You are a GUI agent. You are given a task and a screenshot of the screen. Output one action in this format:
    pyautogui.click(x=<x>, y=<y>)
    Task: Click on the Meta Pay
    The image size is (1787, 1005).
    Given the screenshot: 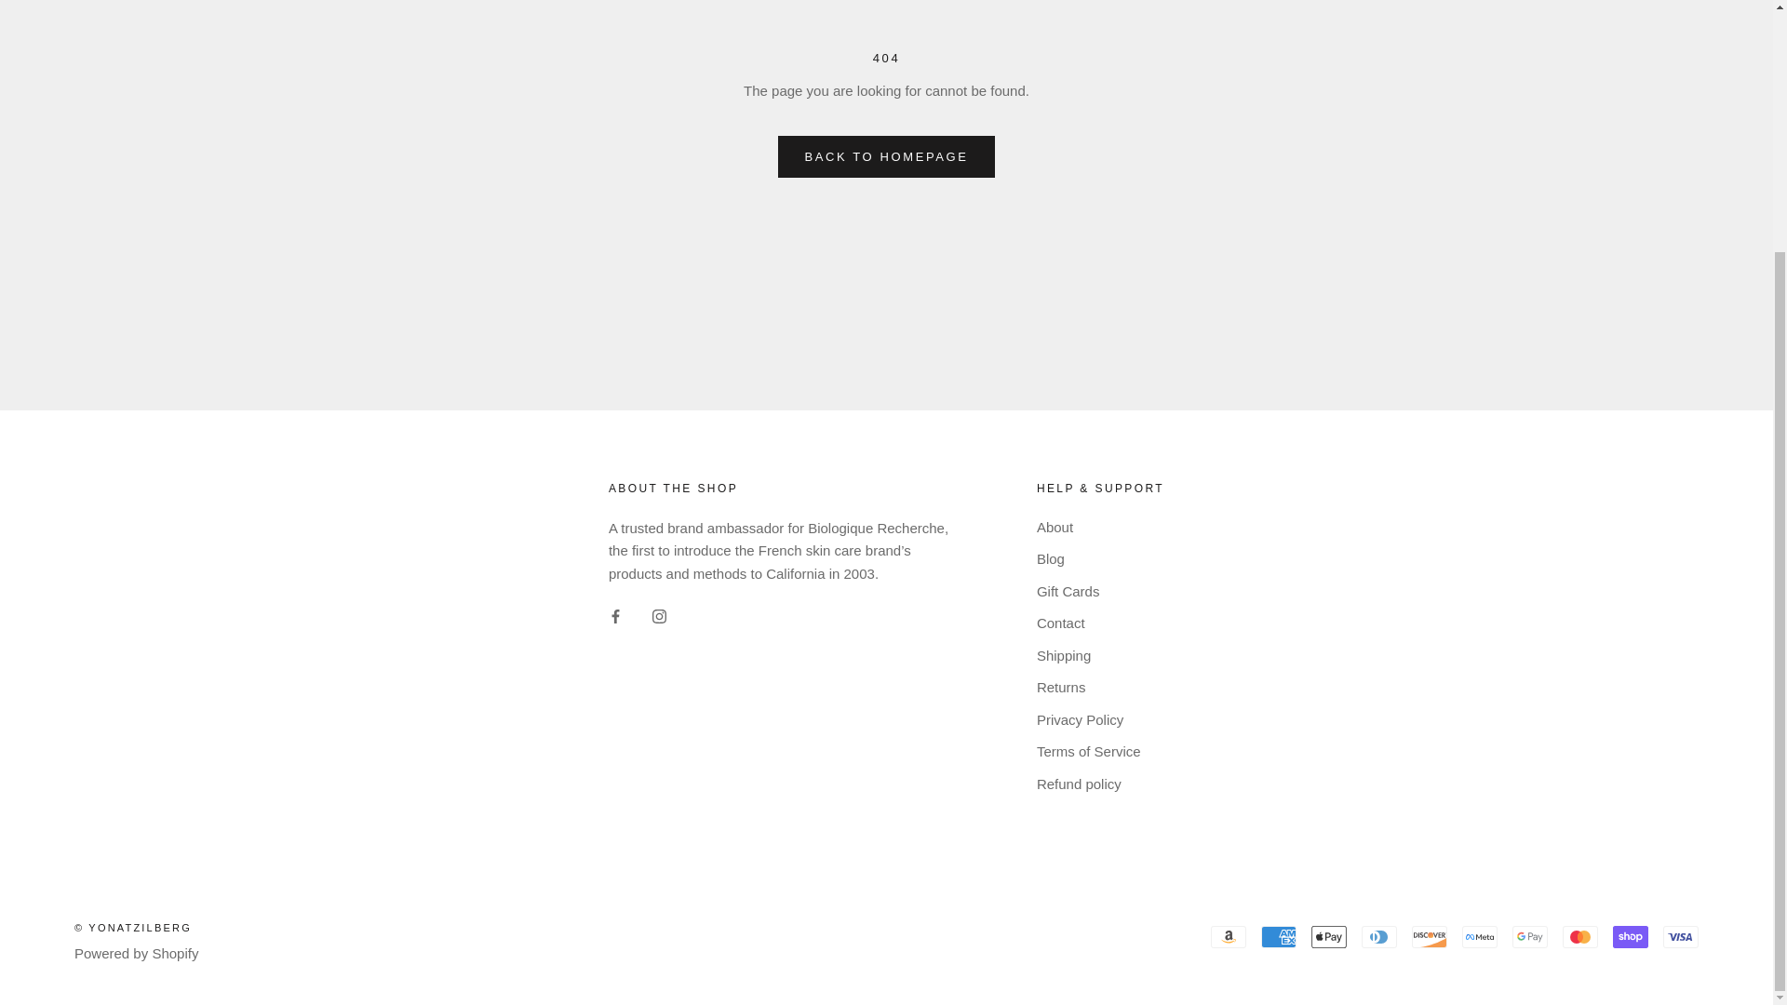 What is the action you would take?
    pyautogui.click(x=1479, y=936)
    